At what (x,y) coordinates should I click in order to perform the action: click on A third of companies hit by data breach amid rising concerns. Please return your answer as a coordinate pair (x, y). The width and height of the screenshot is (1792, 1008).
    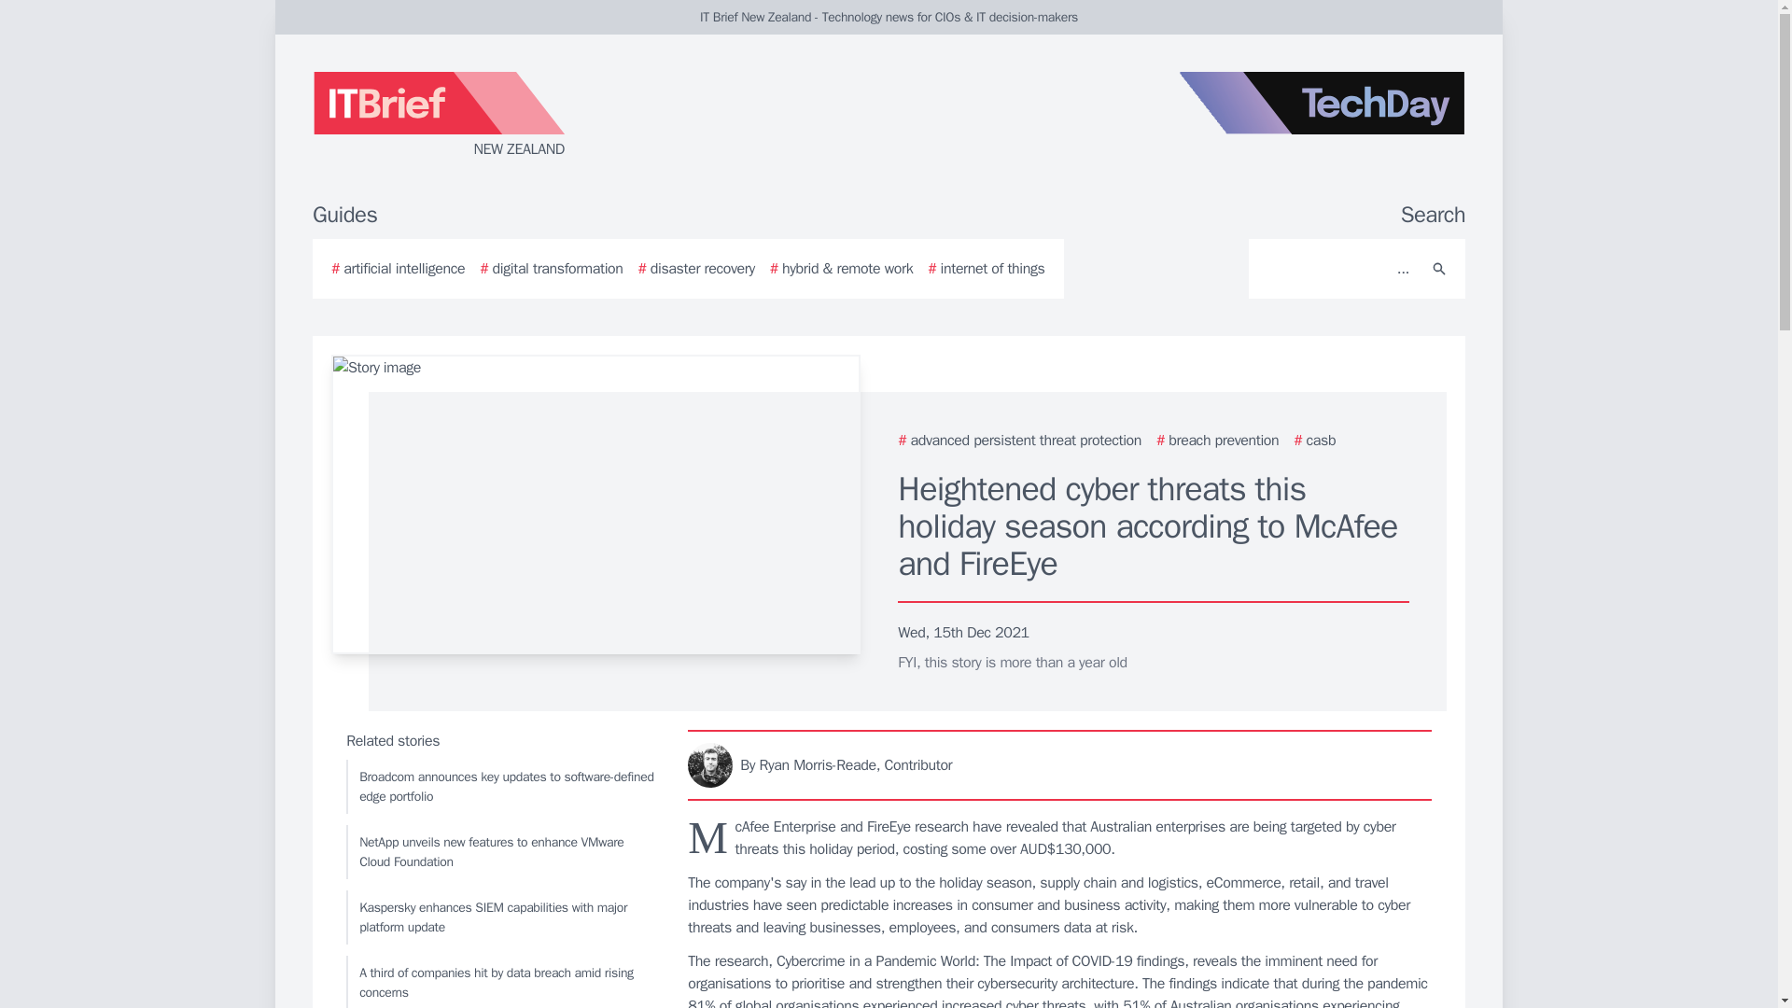
    Looking at the image, I should click on (499, 982).